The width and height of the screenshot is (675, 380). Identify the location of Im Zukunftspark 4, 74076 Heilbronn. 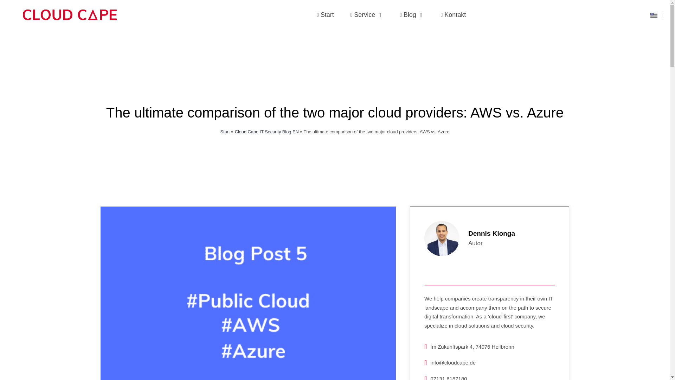
(489, 347).